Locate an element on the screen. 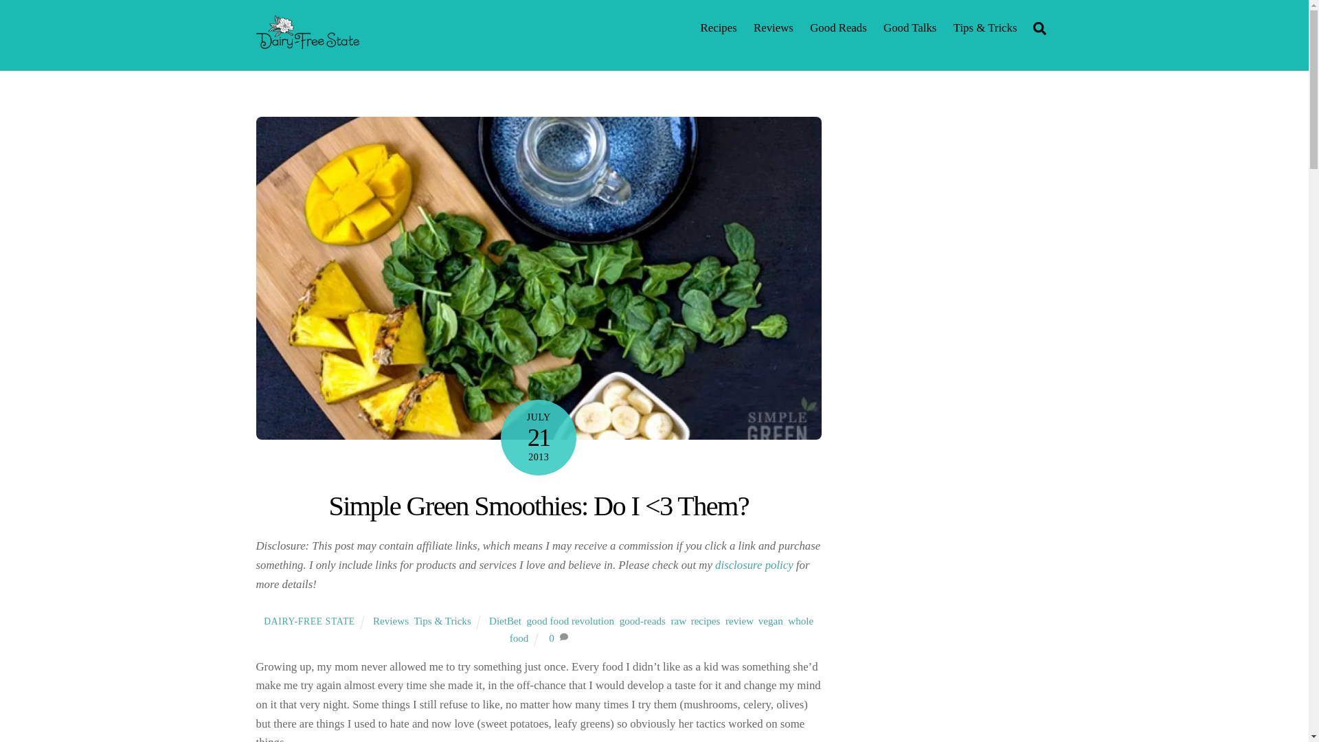 The image size is (1319, 742). raw is located at coordinates (677, 621).